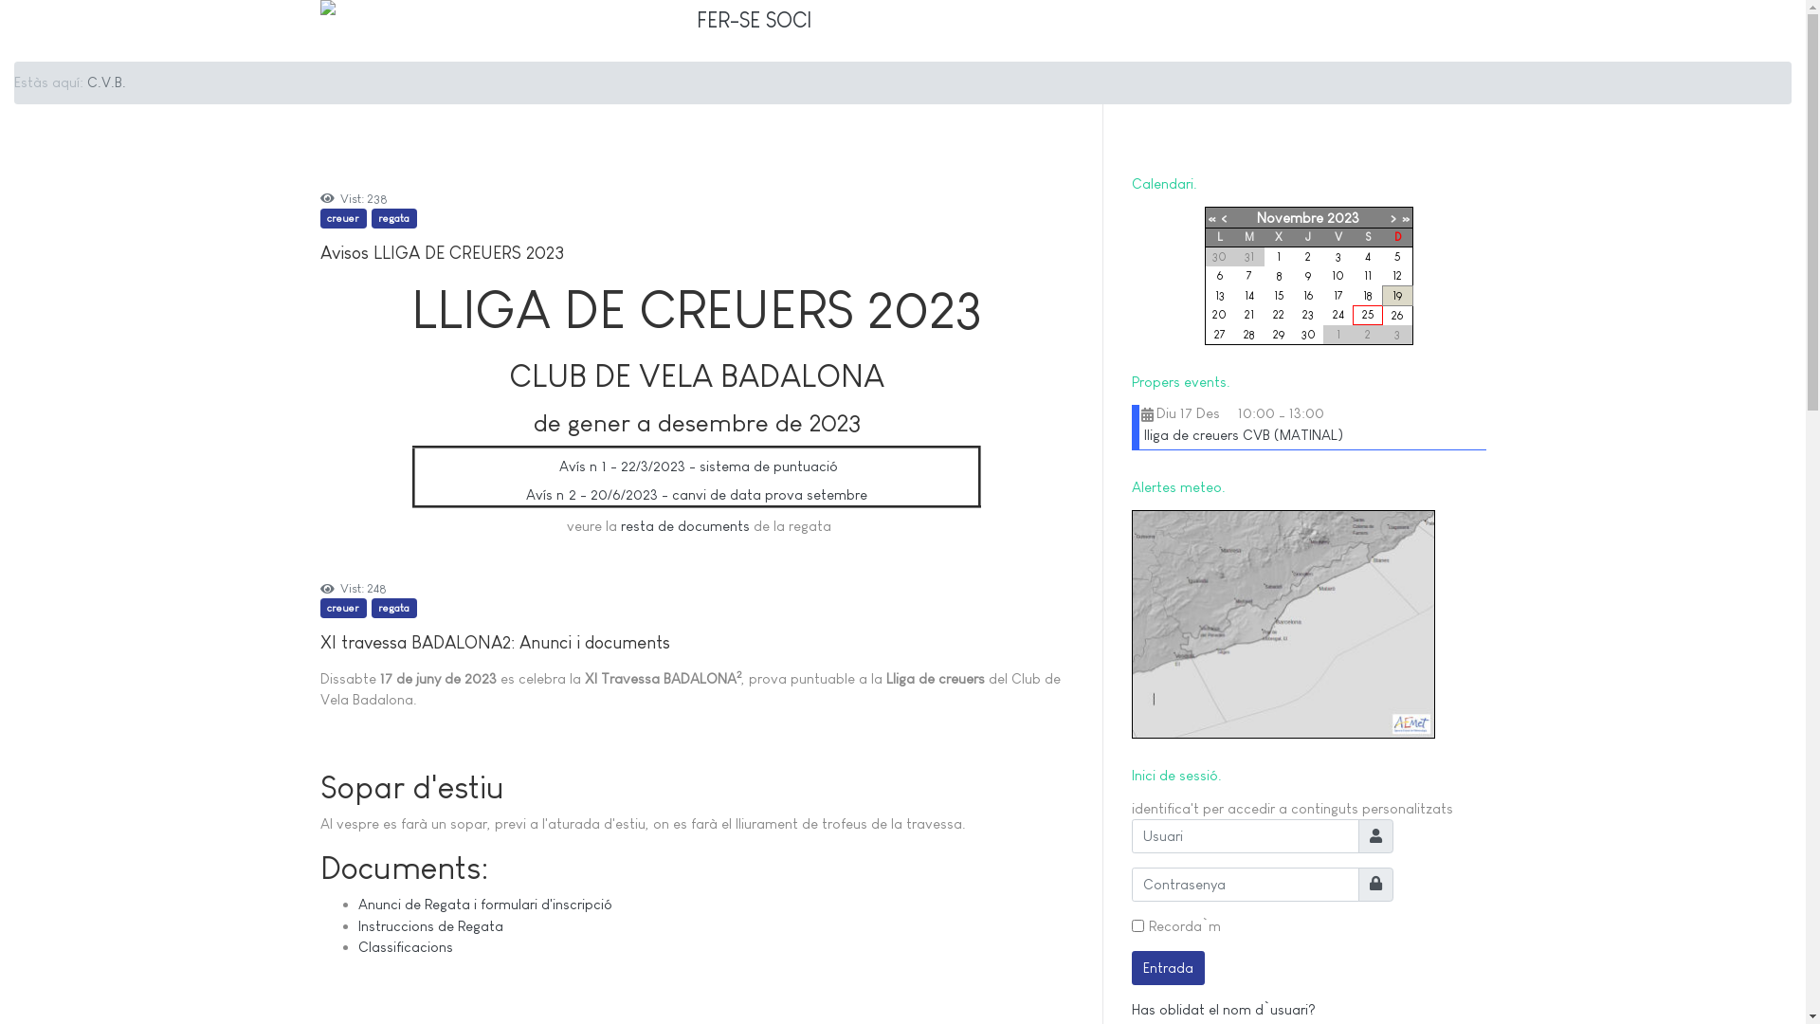  Describe the element at coordinates (1308, 335) in the screenshot. I see `30` at that location.